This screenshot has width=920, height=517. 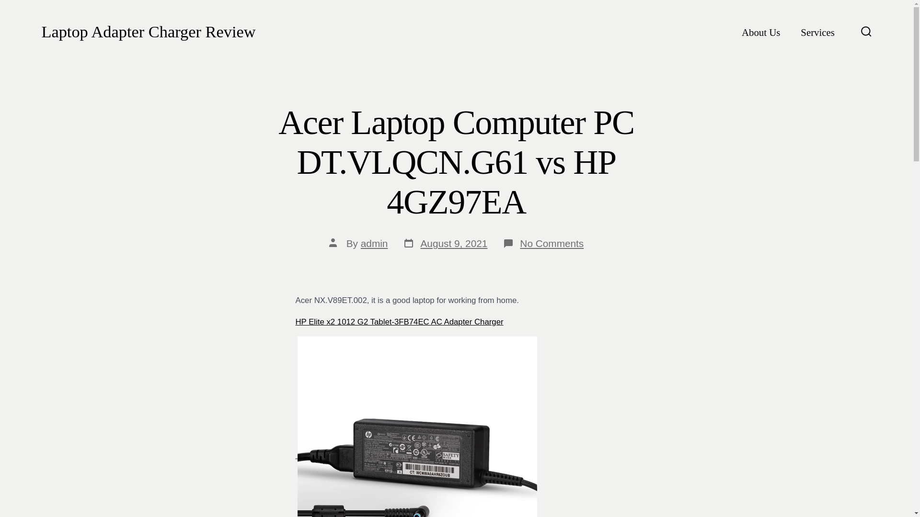 What do you see at coordinates (374, 243) in the screenshot?
I see `admin` at bounding box center [374, 243].